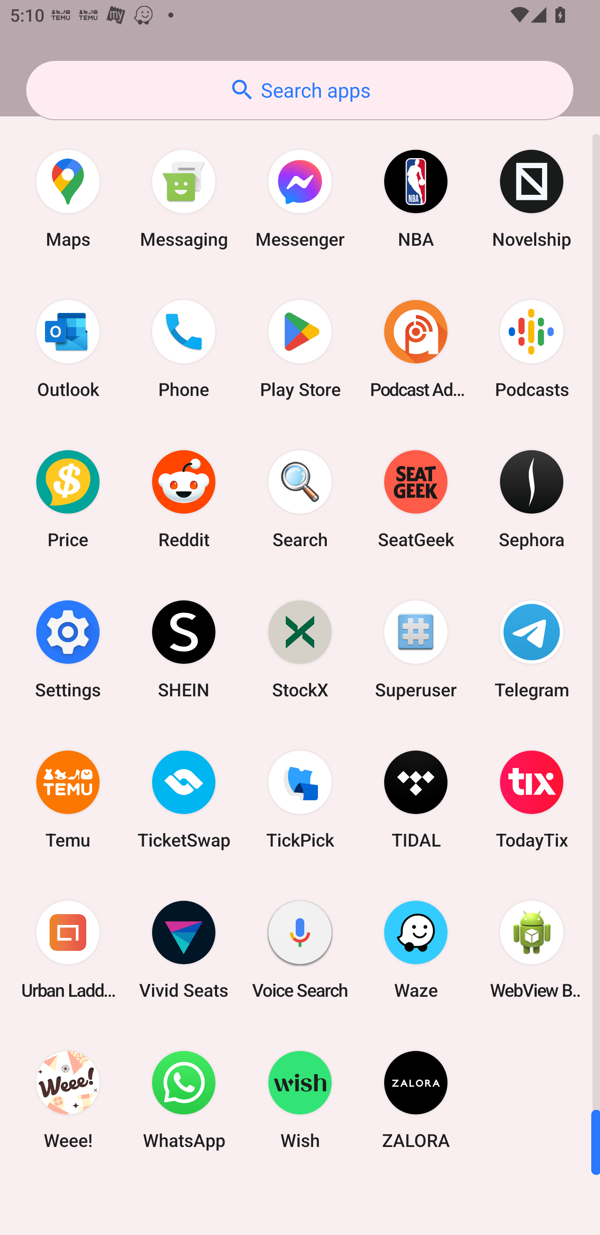 The height and width of the screenshot is (1235, 600). What do you see at coordinates (300, 199) in the screenshot?
I see `Messenger` at bounding box center [300, 199].